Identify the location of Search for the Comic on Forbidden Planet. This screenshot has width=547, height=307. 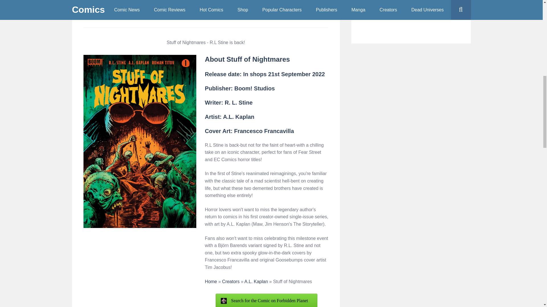
(266, 300).